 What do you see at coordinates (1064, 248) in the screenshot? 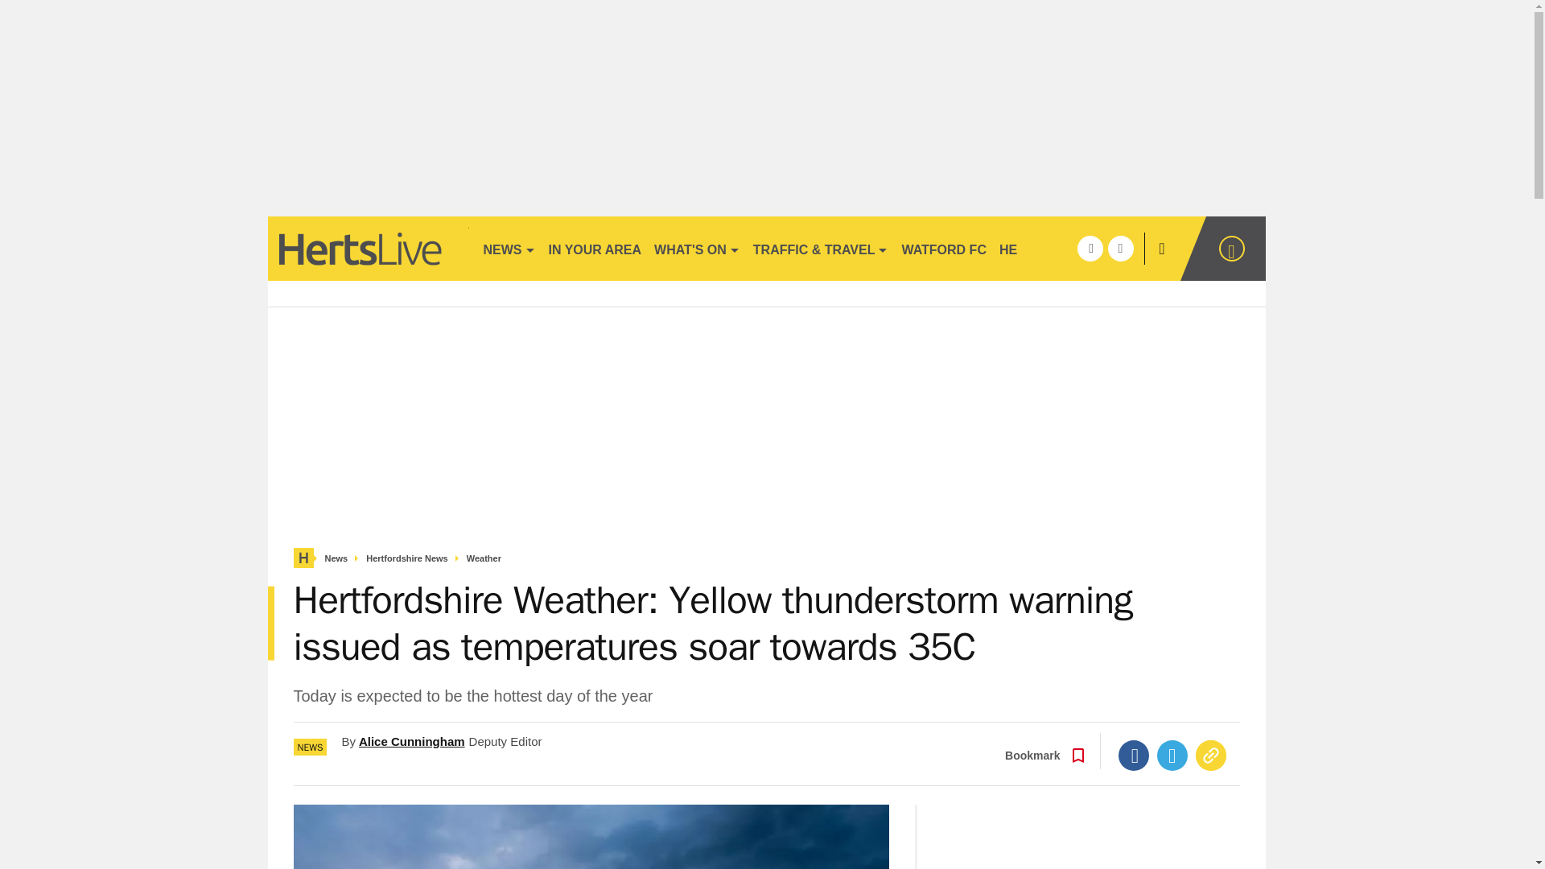
I see `HEMEL HEMPSTEAD` at bounding box center [1064, 248].